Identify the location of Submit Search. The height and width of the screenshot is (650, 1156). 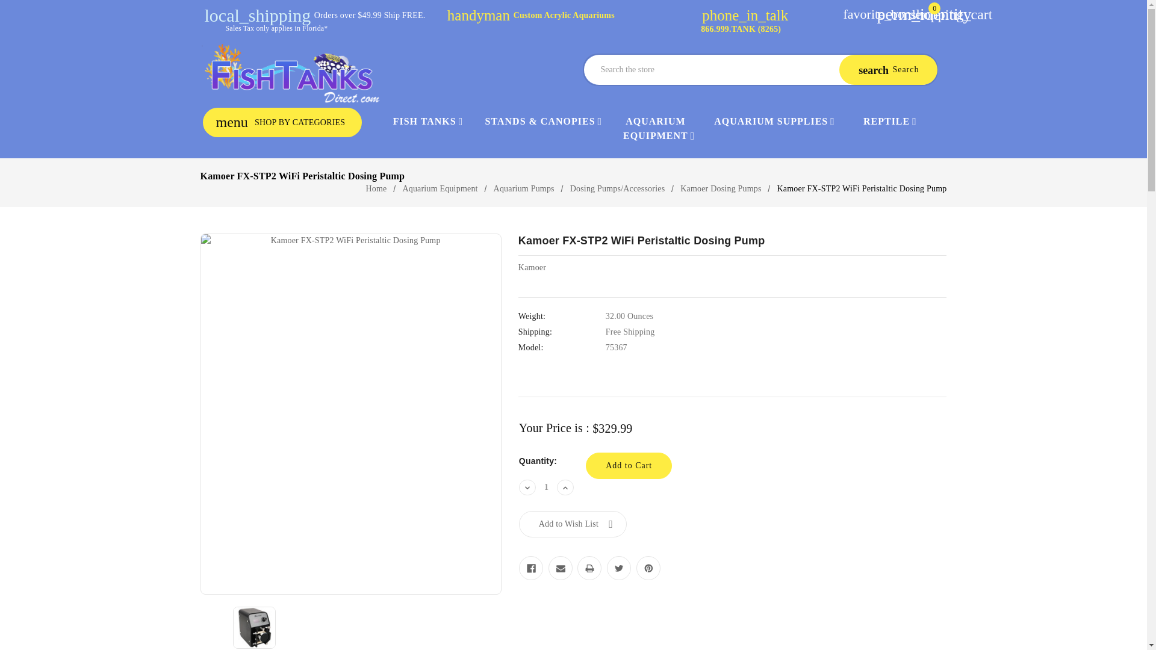
(887, 70).